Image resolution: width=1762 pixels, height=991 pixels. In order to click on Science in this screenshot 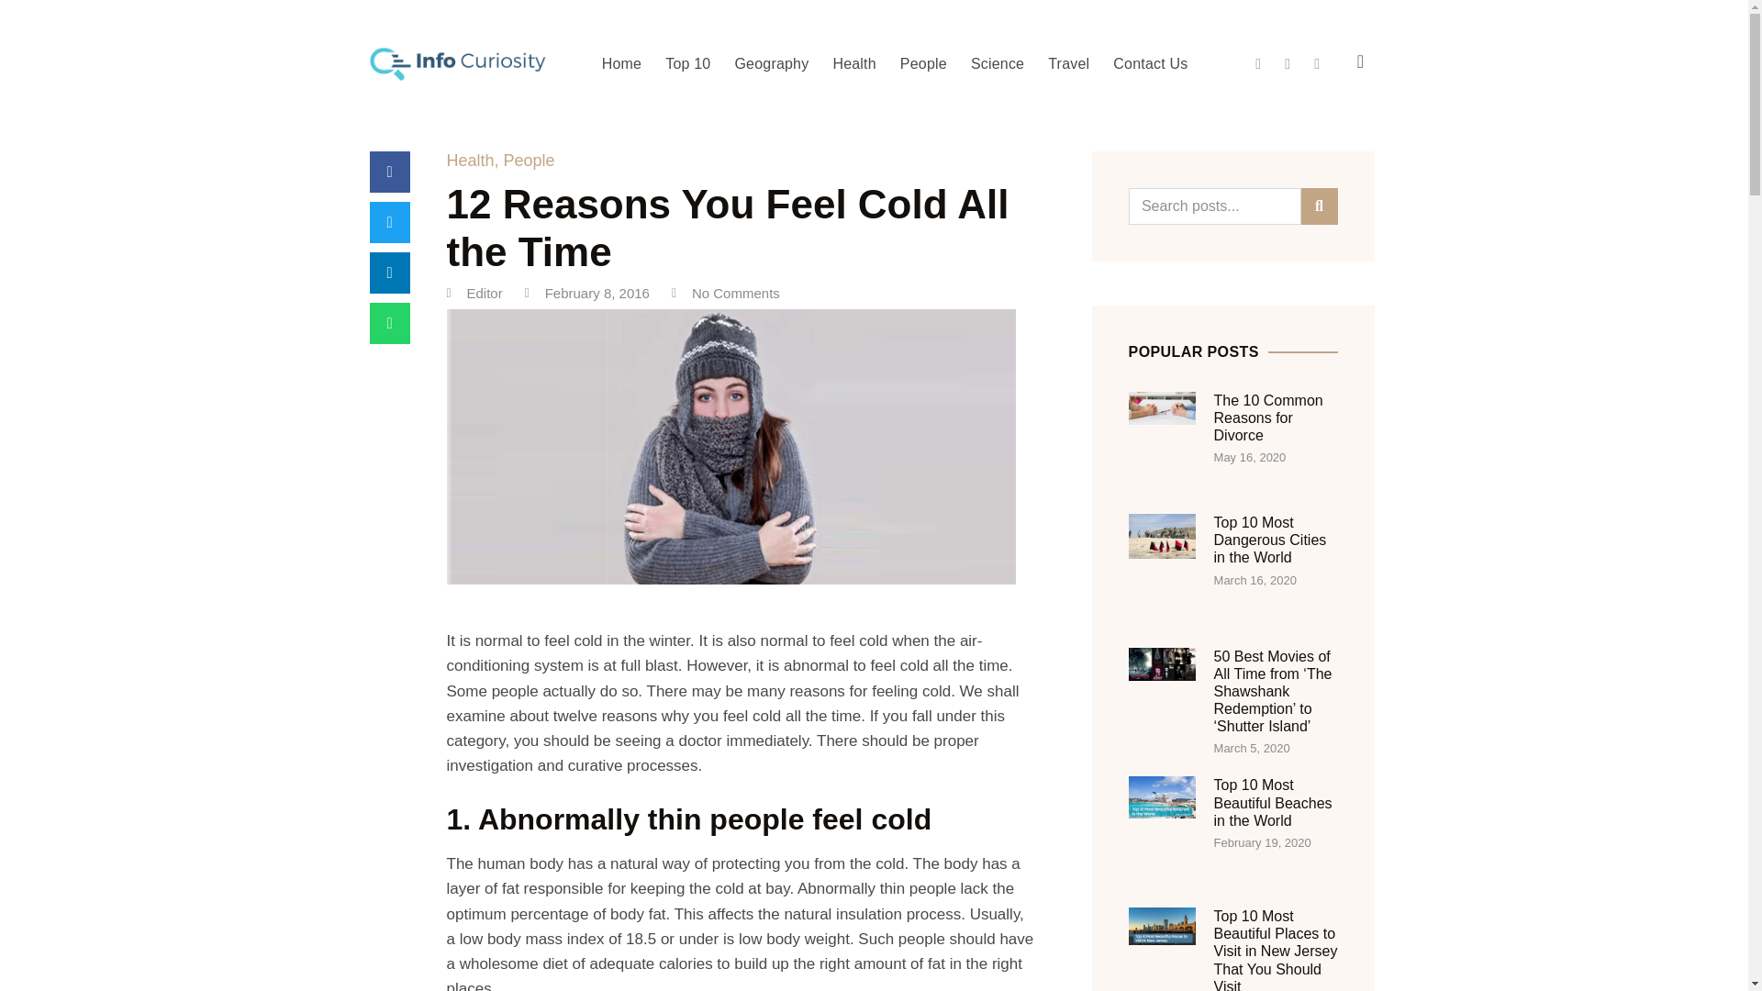, I will do `click(997, 63)`.